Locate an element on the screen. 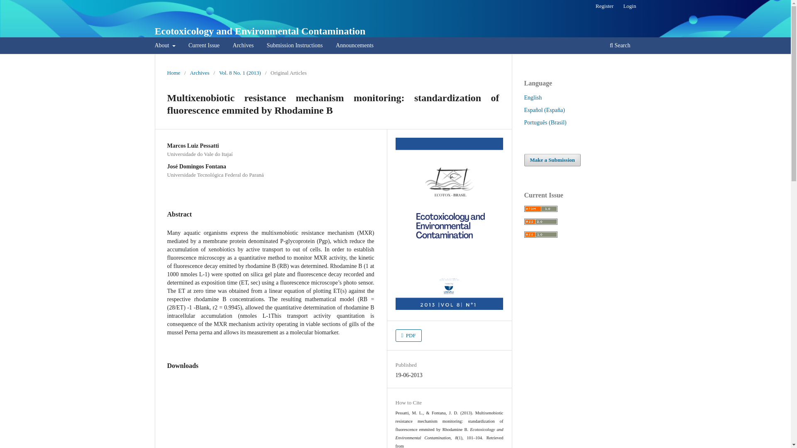 Image resolution: width=797 pixels, height=448 pixels. Current Issue is located at coordinates (204, 46).